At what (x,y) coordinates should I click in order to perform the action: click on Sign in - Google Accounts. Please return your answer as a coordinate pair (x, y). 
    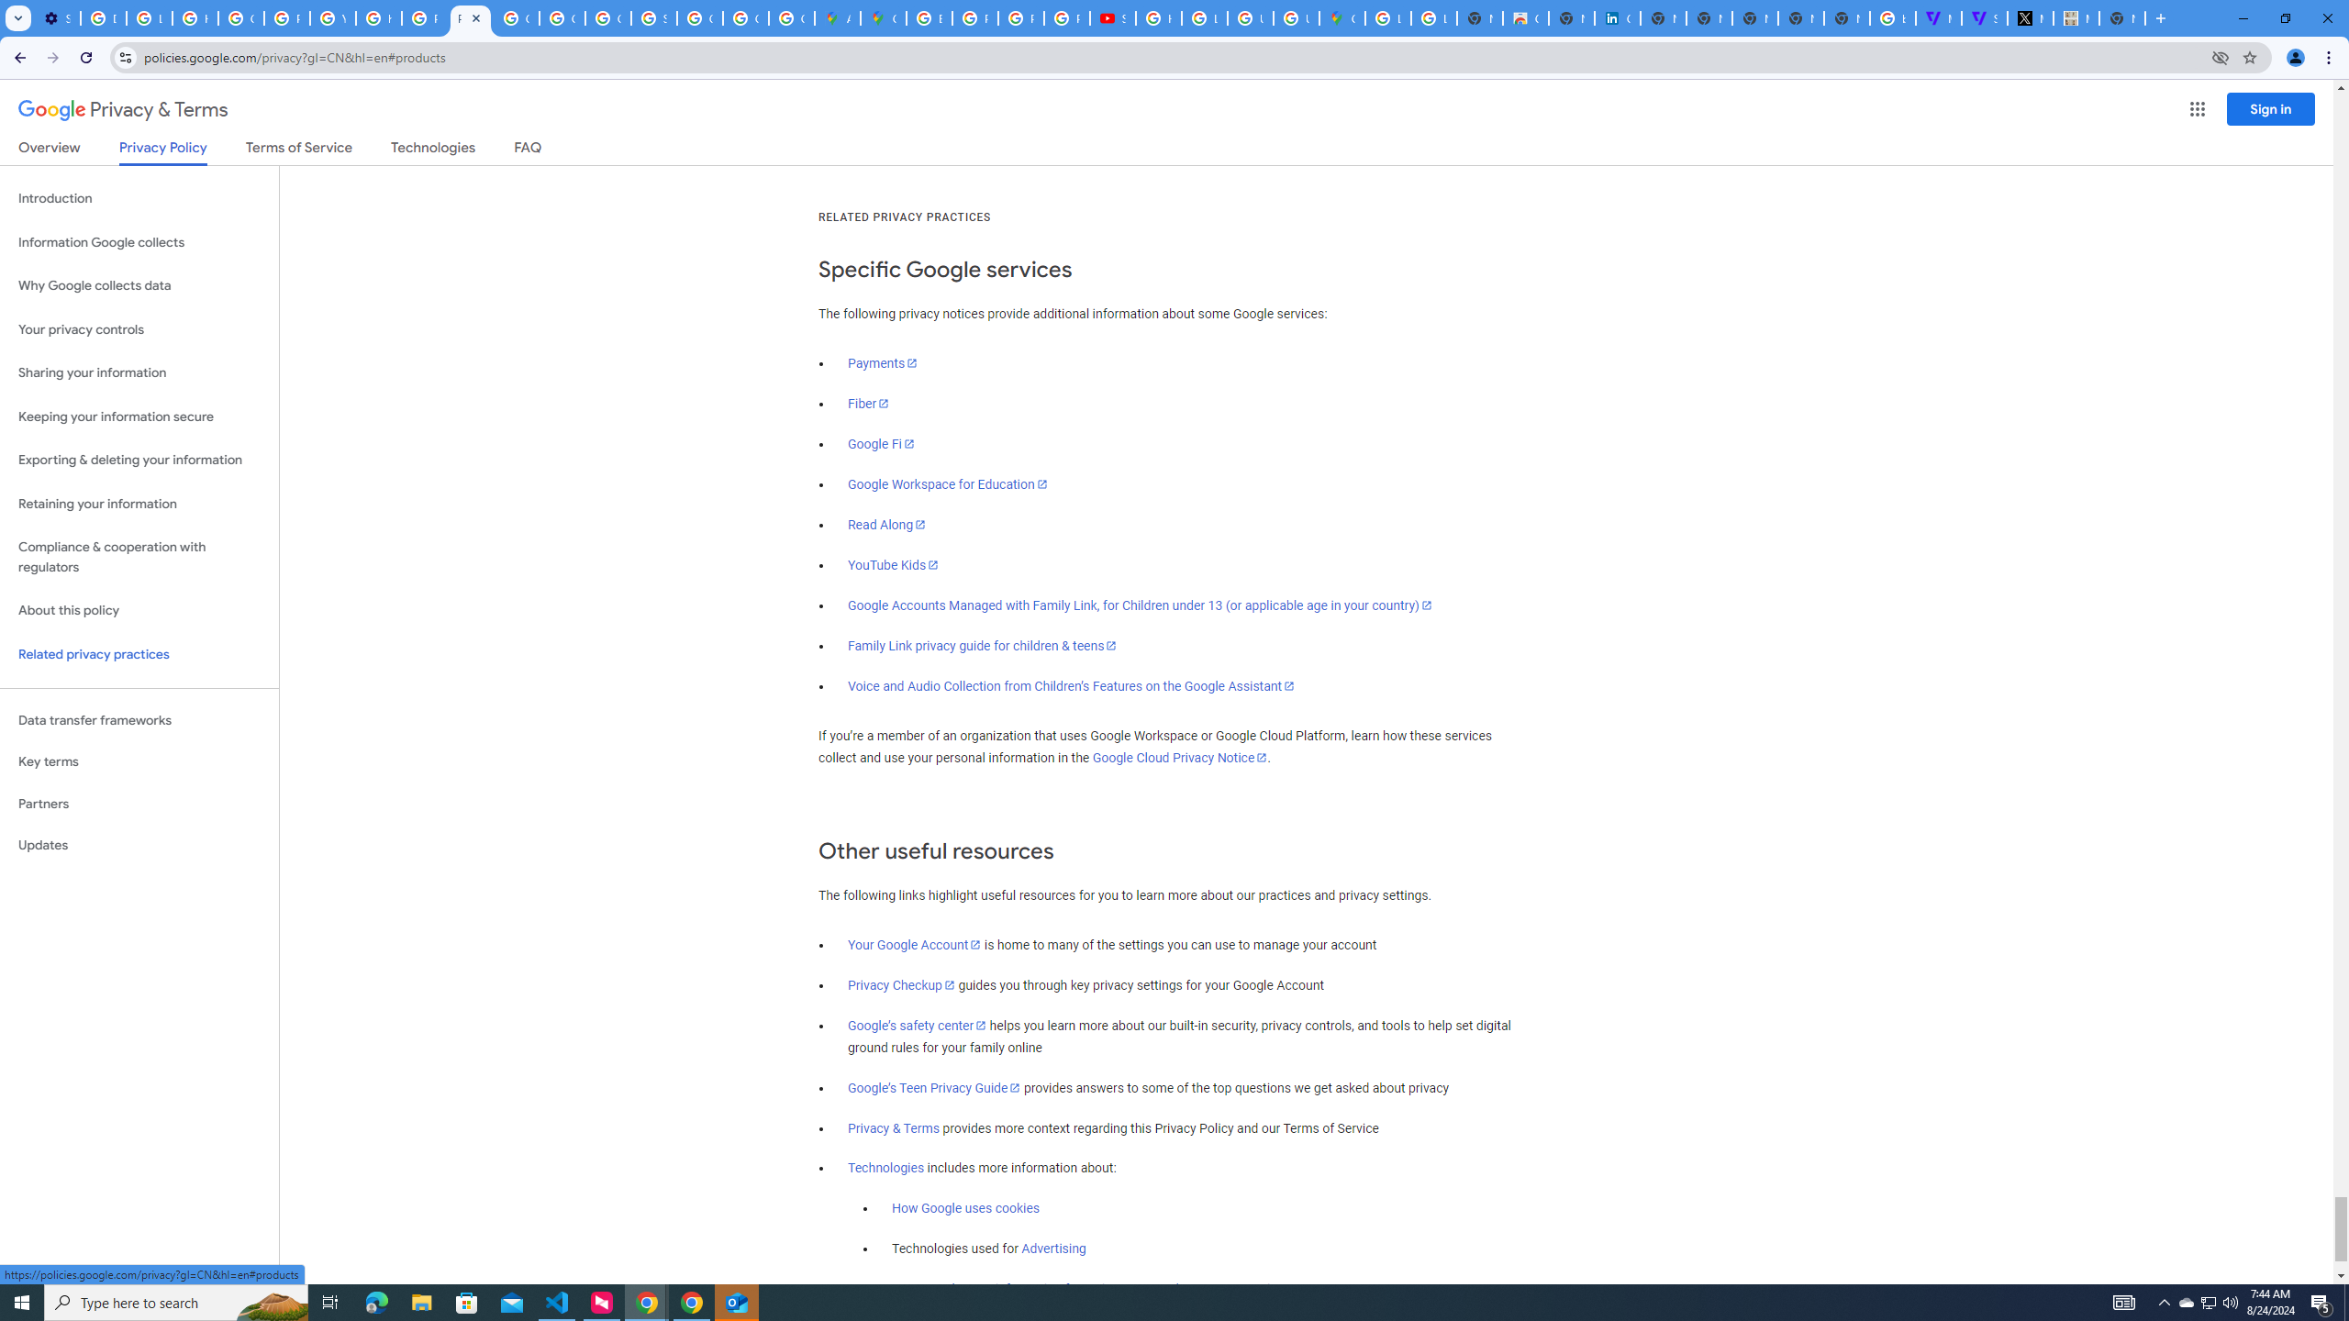
    Looking at the image, I should click on (653, 18).